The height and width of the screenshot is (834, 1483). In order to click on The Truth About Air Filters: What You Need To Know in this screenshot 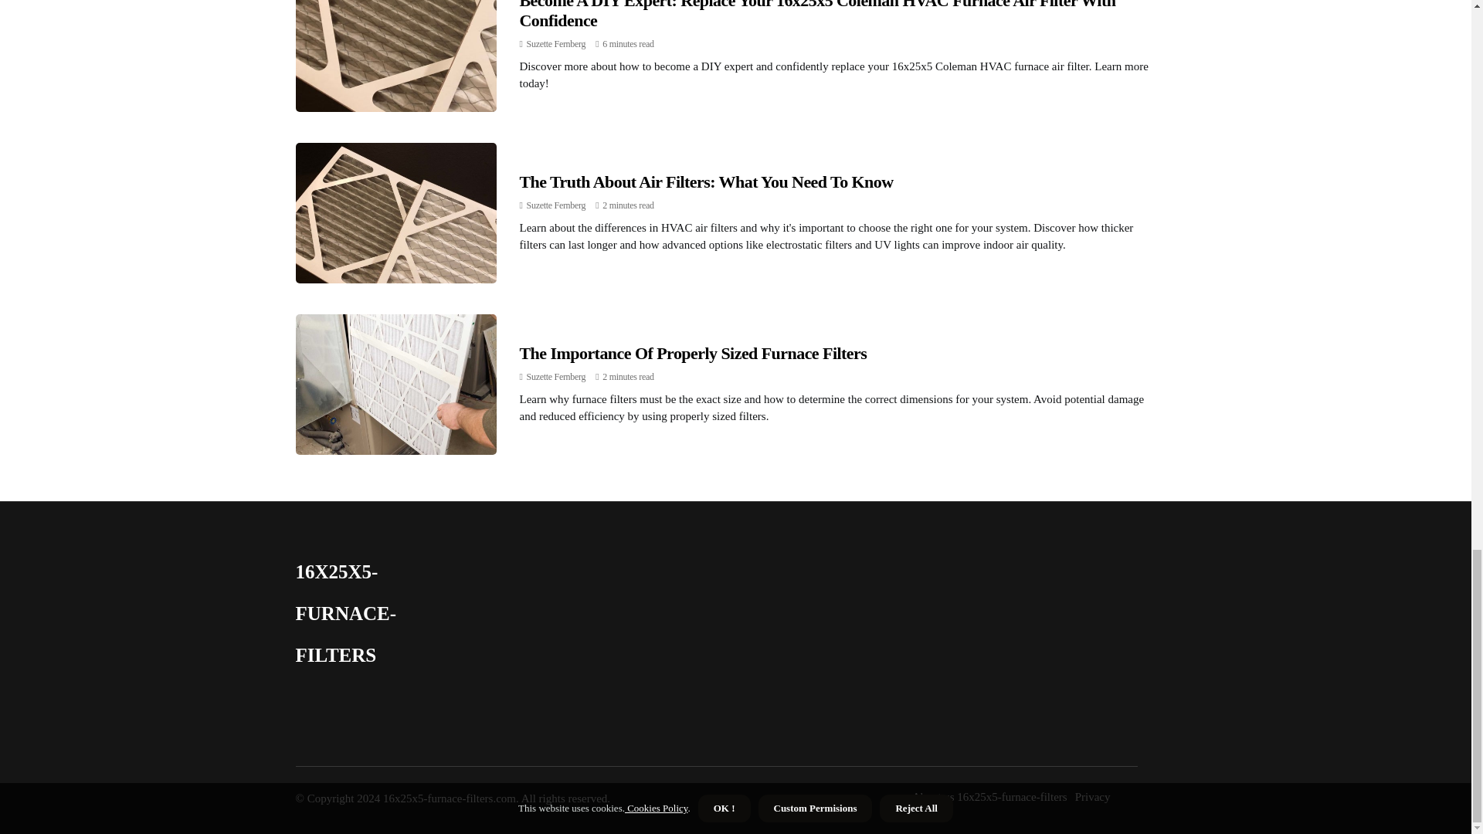, I will do `click(706, 181)`.